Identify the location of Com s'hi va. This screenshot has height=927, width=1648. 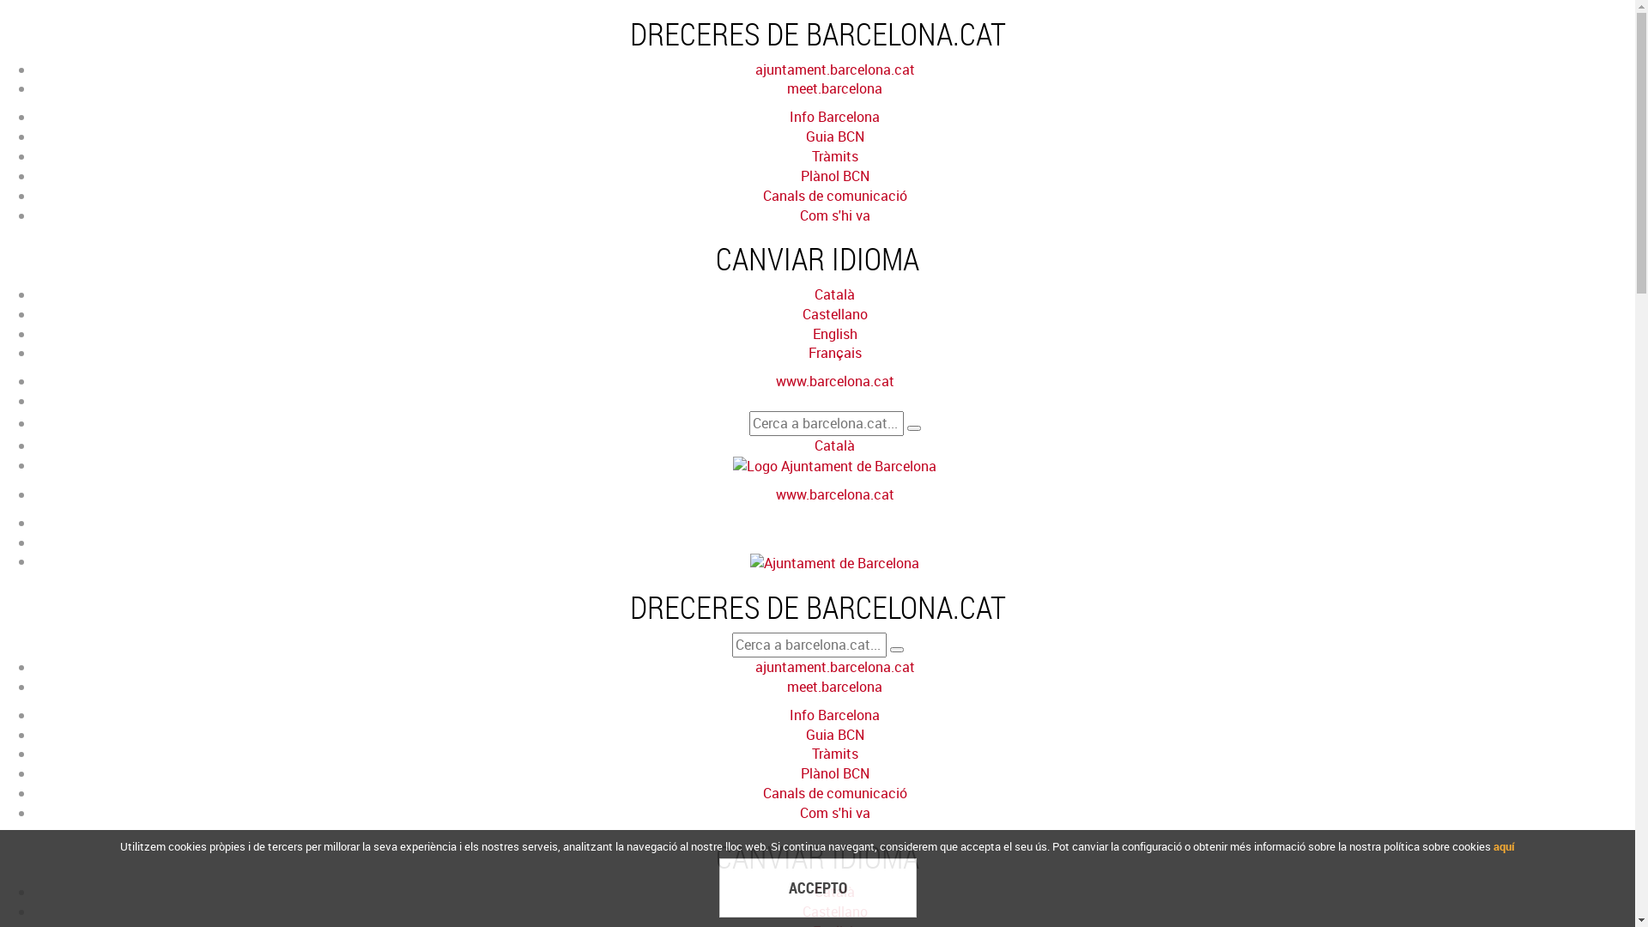
(834, 813).